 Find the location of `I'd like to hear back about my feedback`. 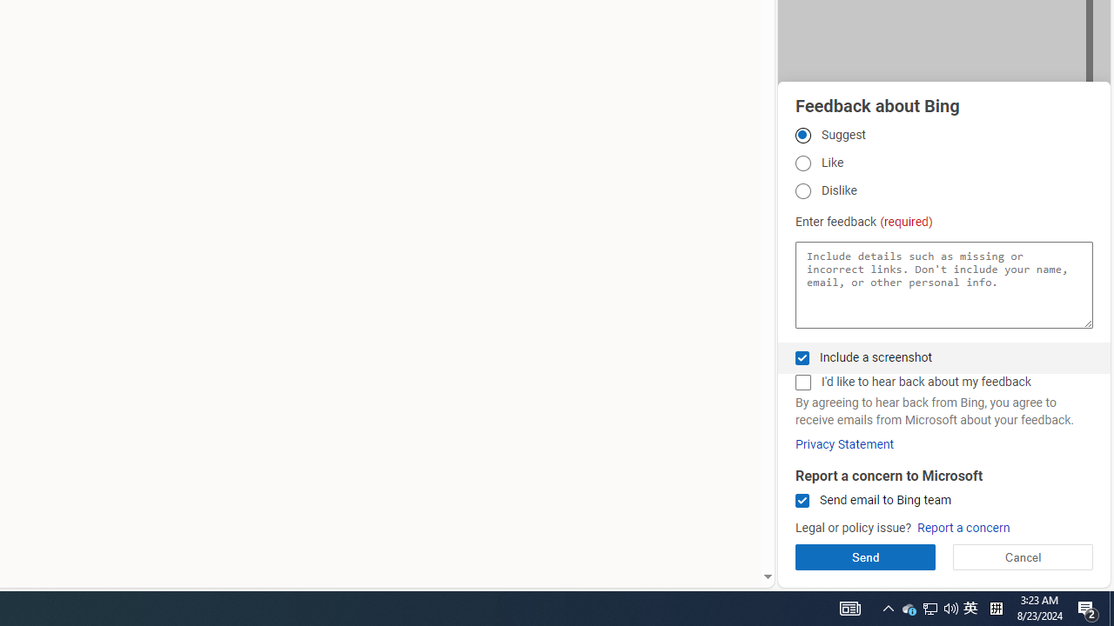

I'd like to hear back about my feedback is located at coordinates (802, 383).